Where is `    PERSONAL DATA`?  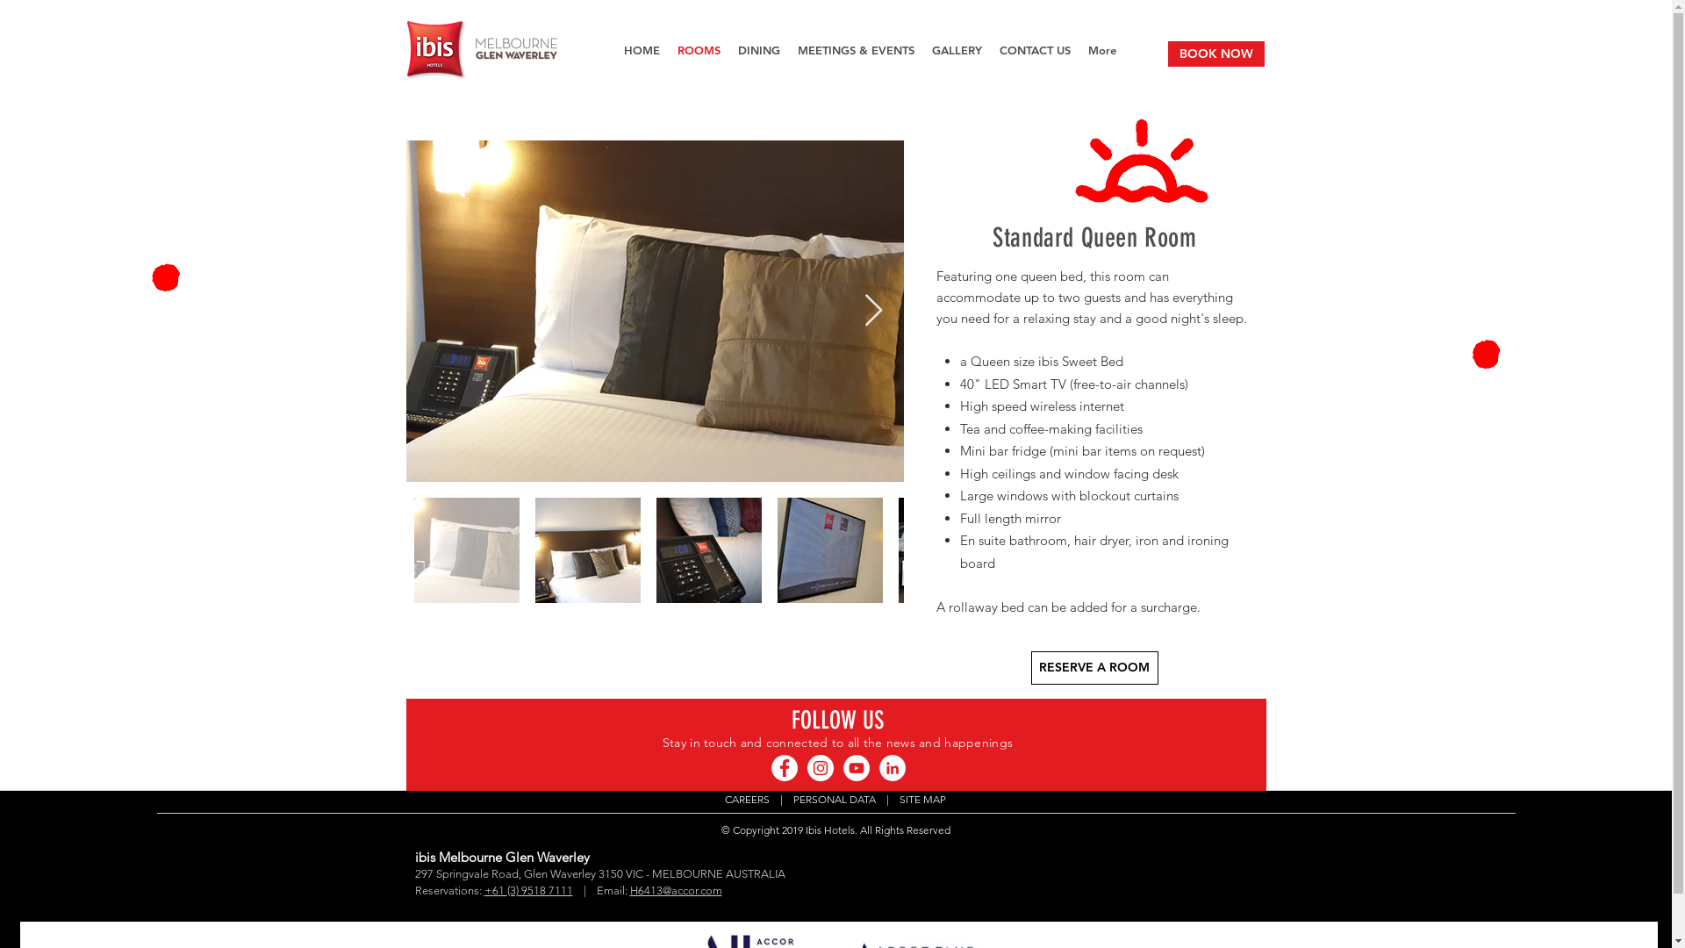     PERSONAL DATA is located at coordinates (829, 799).